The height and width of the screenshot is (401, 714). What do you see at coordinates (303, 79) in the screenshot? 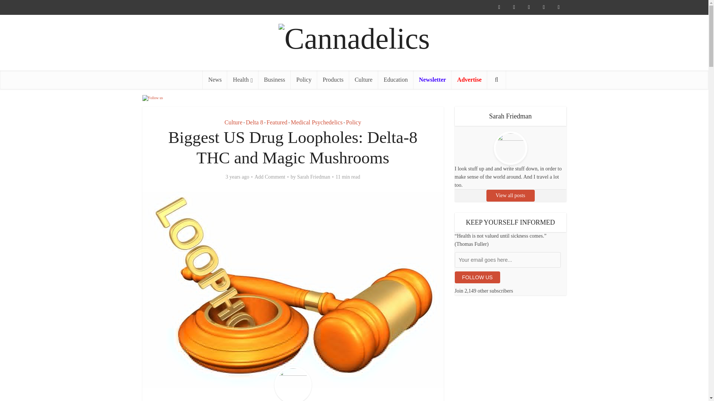
I see `Policy` at bounding box center [303, 79].